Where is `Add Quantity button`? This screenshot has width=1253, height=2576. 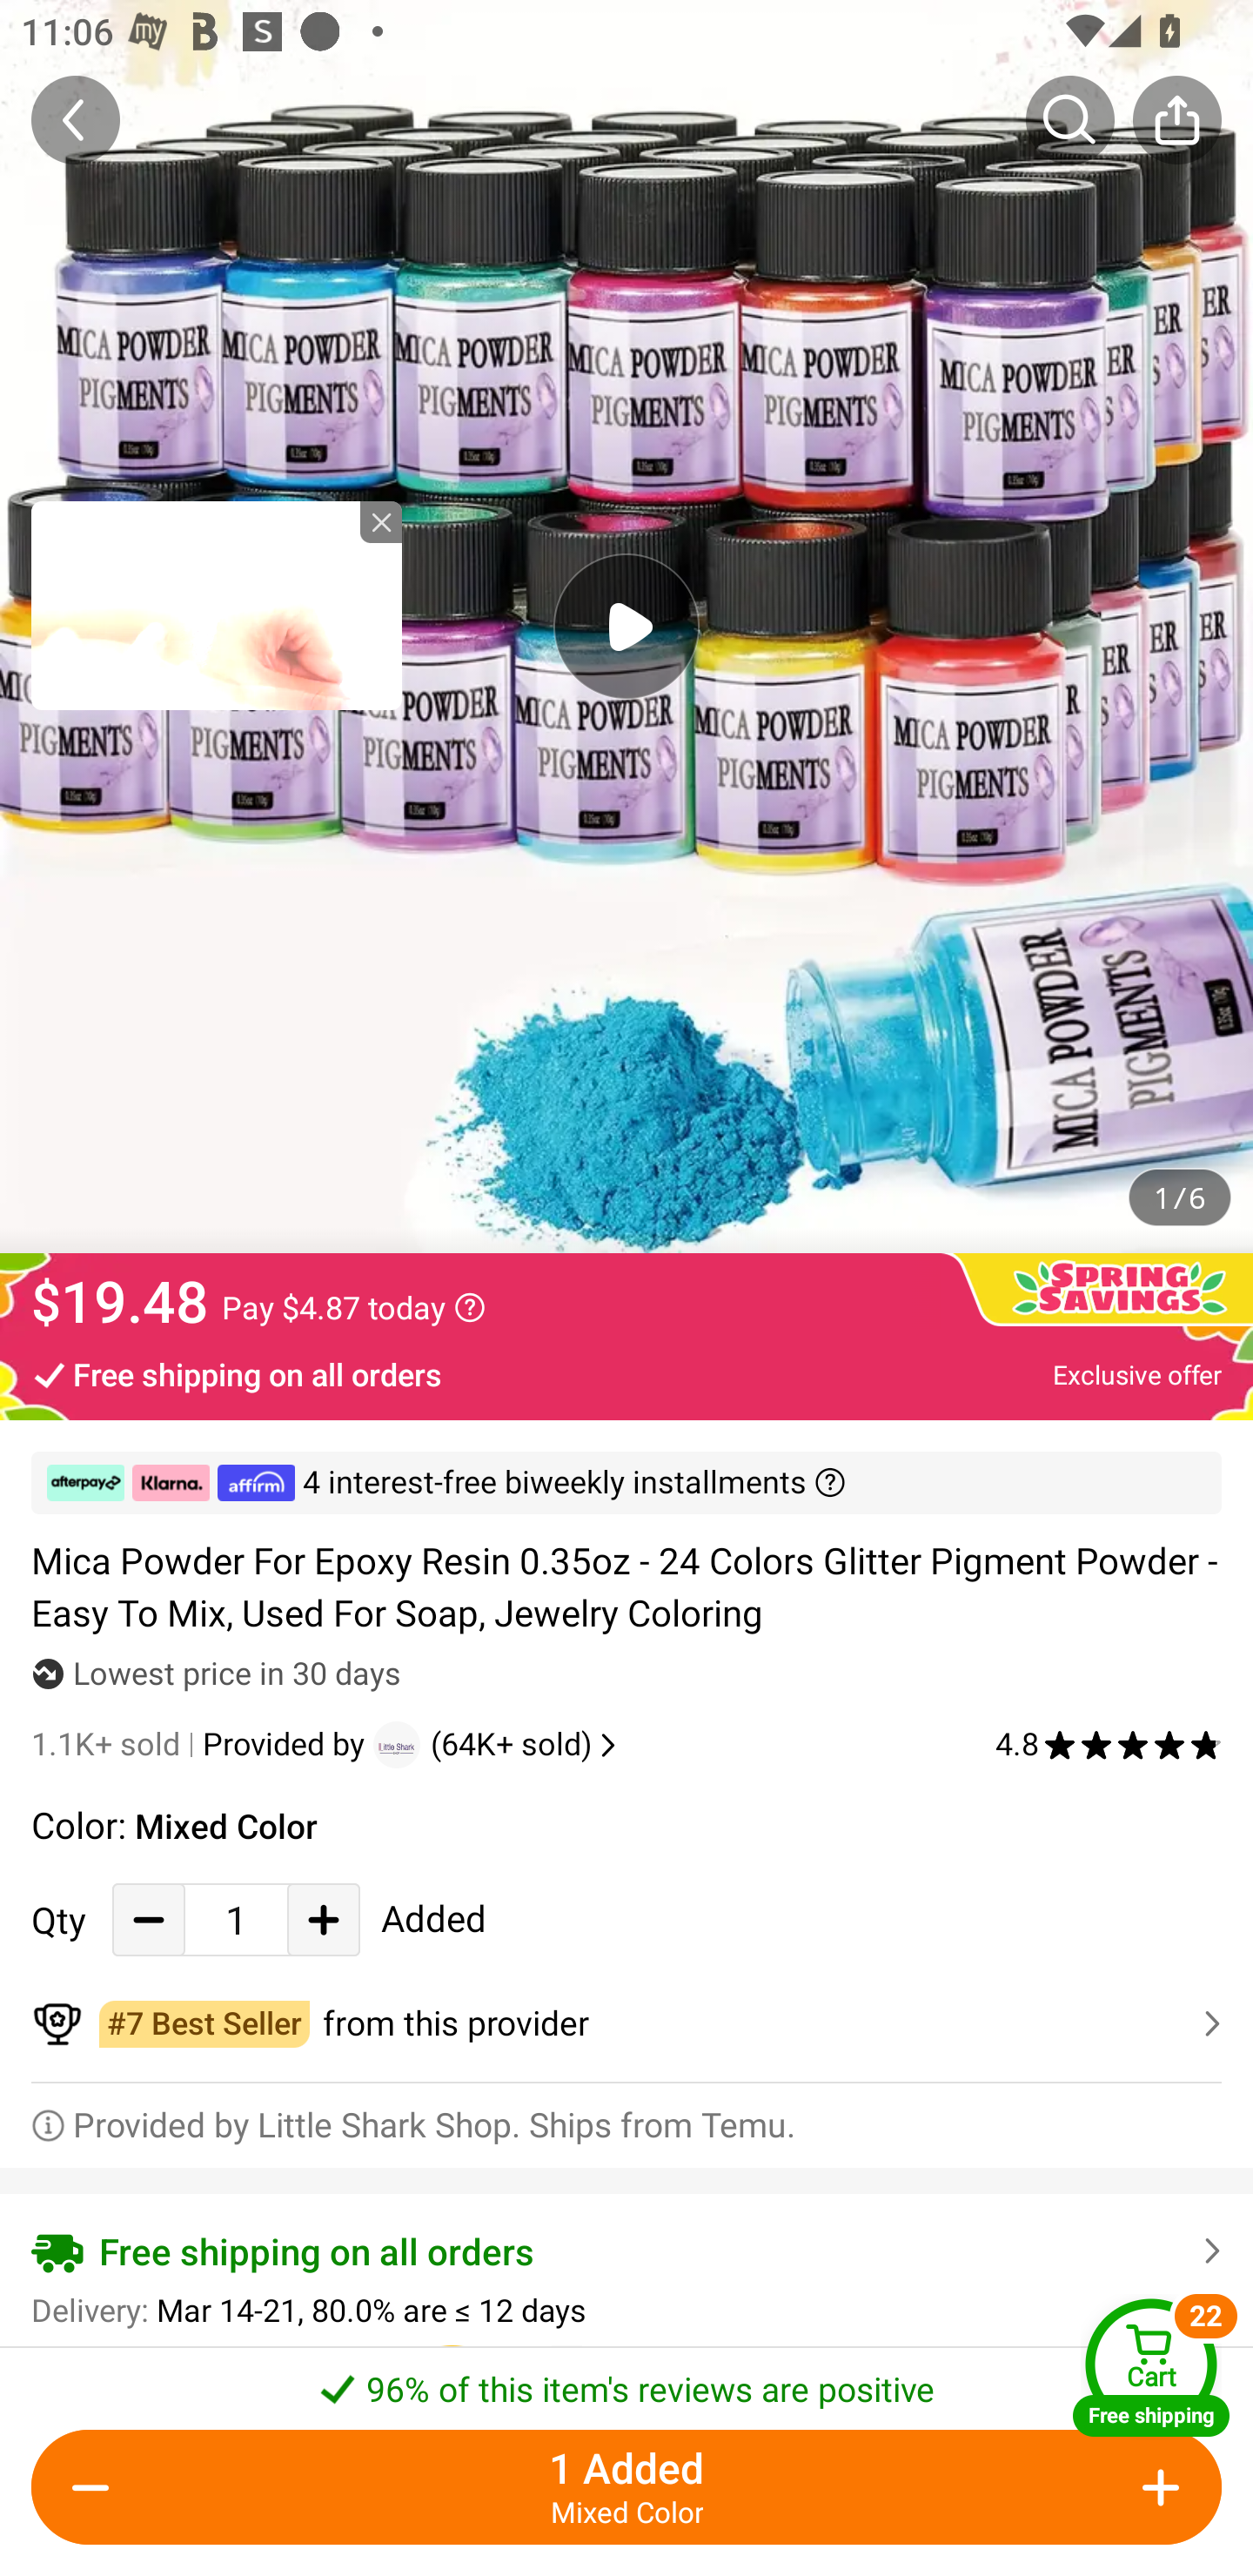 Add Quantity button is located at coordinates (324, 1918).